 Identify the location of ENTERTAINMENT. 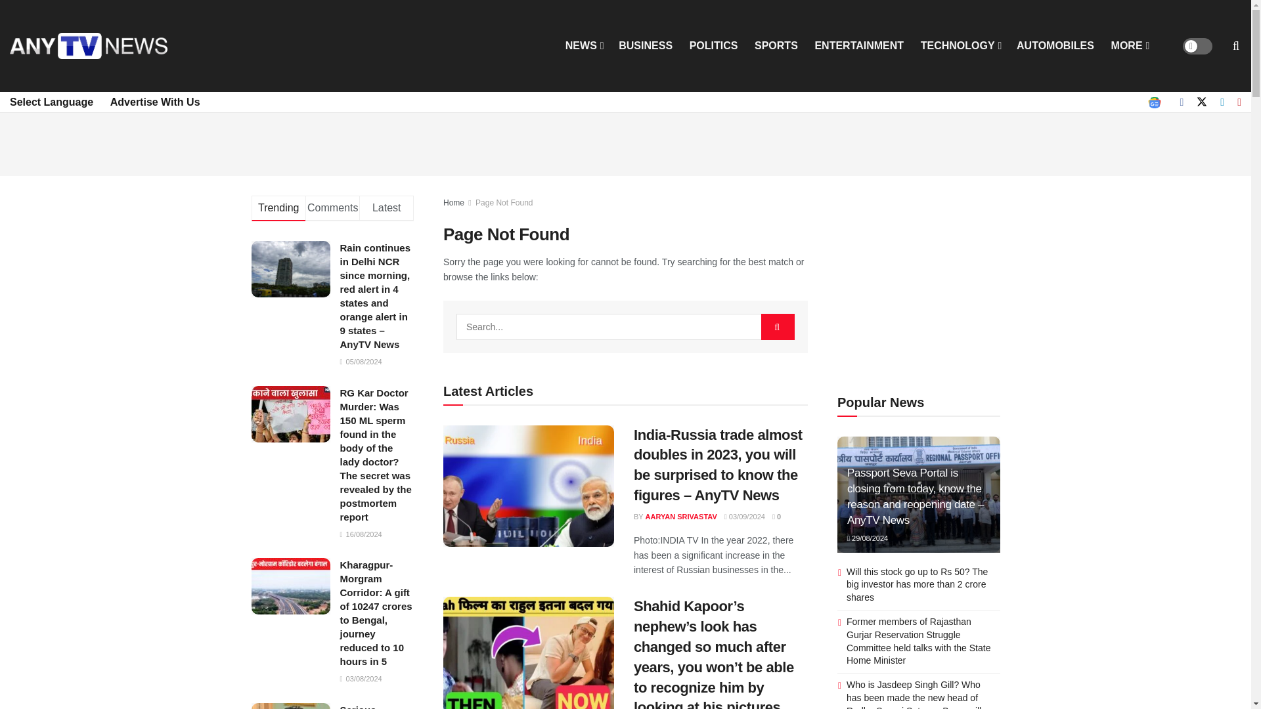
(859, 46).